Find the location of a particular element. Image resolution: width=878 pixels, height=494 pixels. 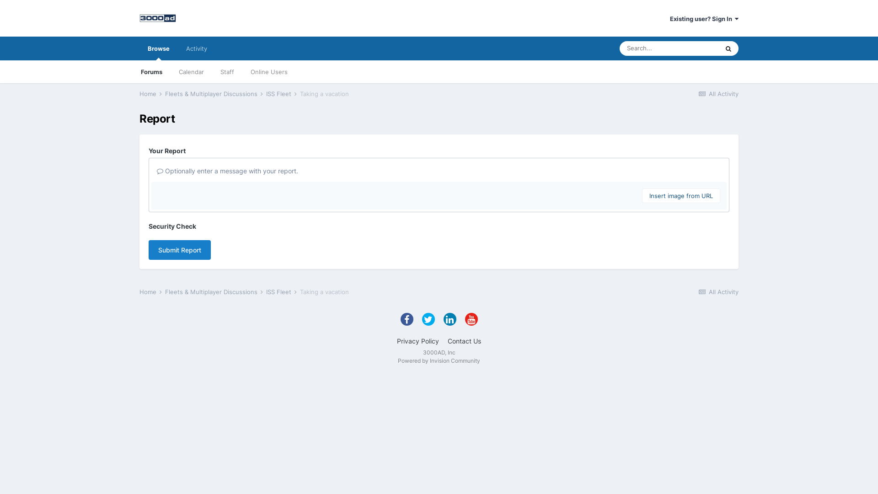

Staff is located at coordinates (227, 72).